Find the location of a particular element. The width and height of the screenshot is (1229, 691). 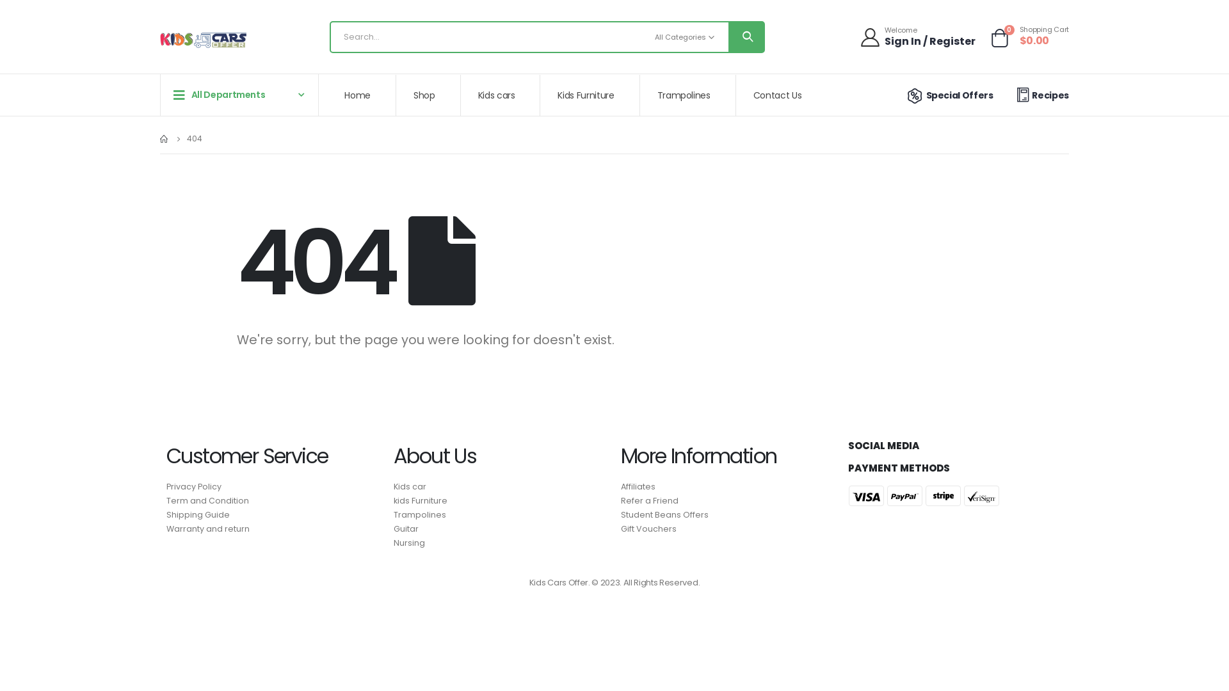

Go to Home Page is located at coordinates (165, 139).